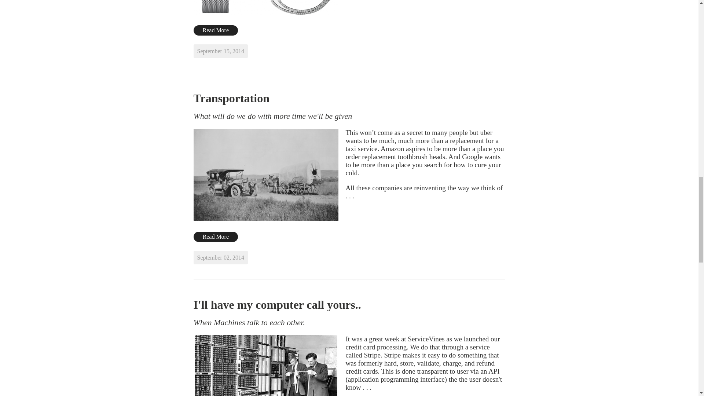  I want to click on I'll have my computer call yours.., so click(277, 304).